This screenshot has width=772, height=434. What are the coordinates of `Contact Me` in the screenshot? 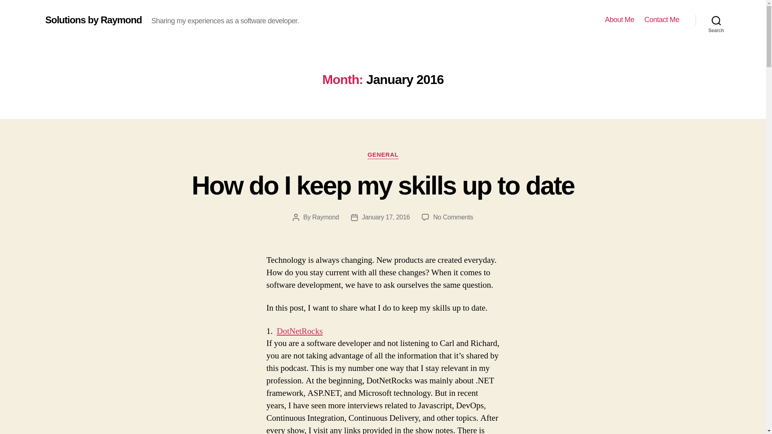 It's located at (661, 20).